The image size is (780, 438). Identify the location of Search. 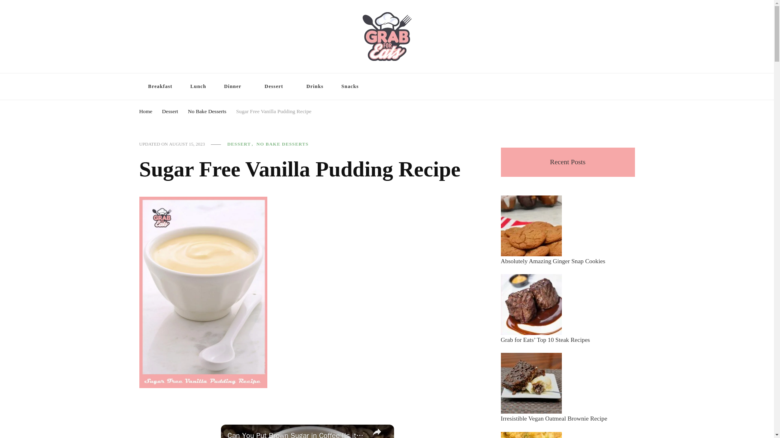
(615, 88).